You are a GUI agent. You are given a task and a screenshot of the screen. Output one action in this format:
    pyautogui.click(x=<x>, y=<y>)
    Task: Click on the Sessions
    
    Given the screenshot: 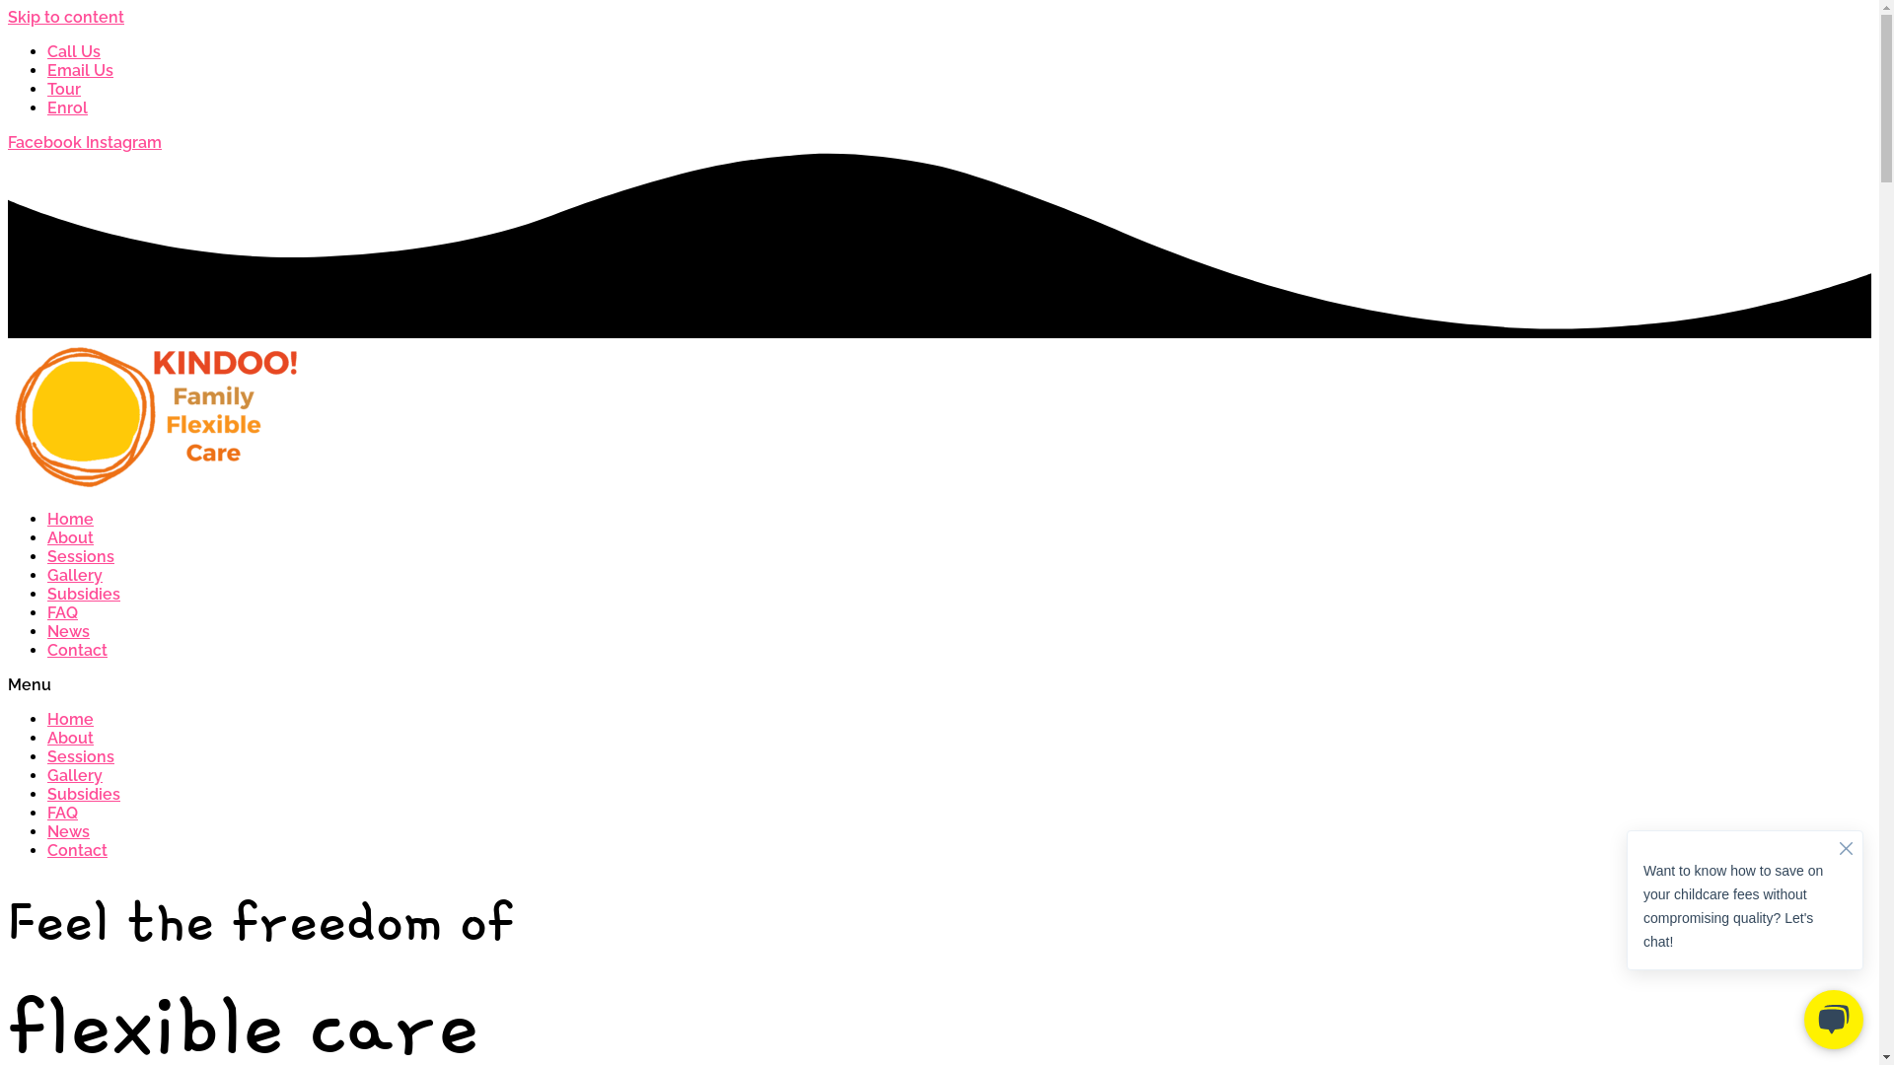 What is the action you would take?
    pyautogui.click(x=81, y=556)
    